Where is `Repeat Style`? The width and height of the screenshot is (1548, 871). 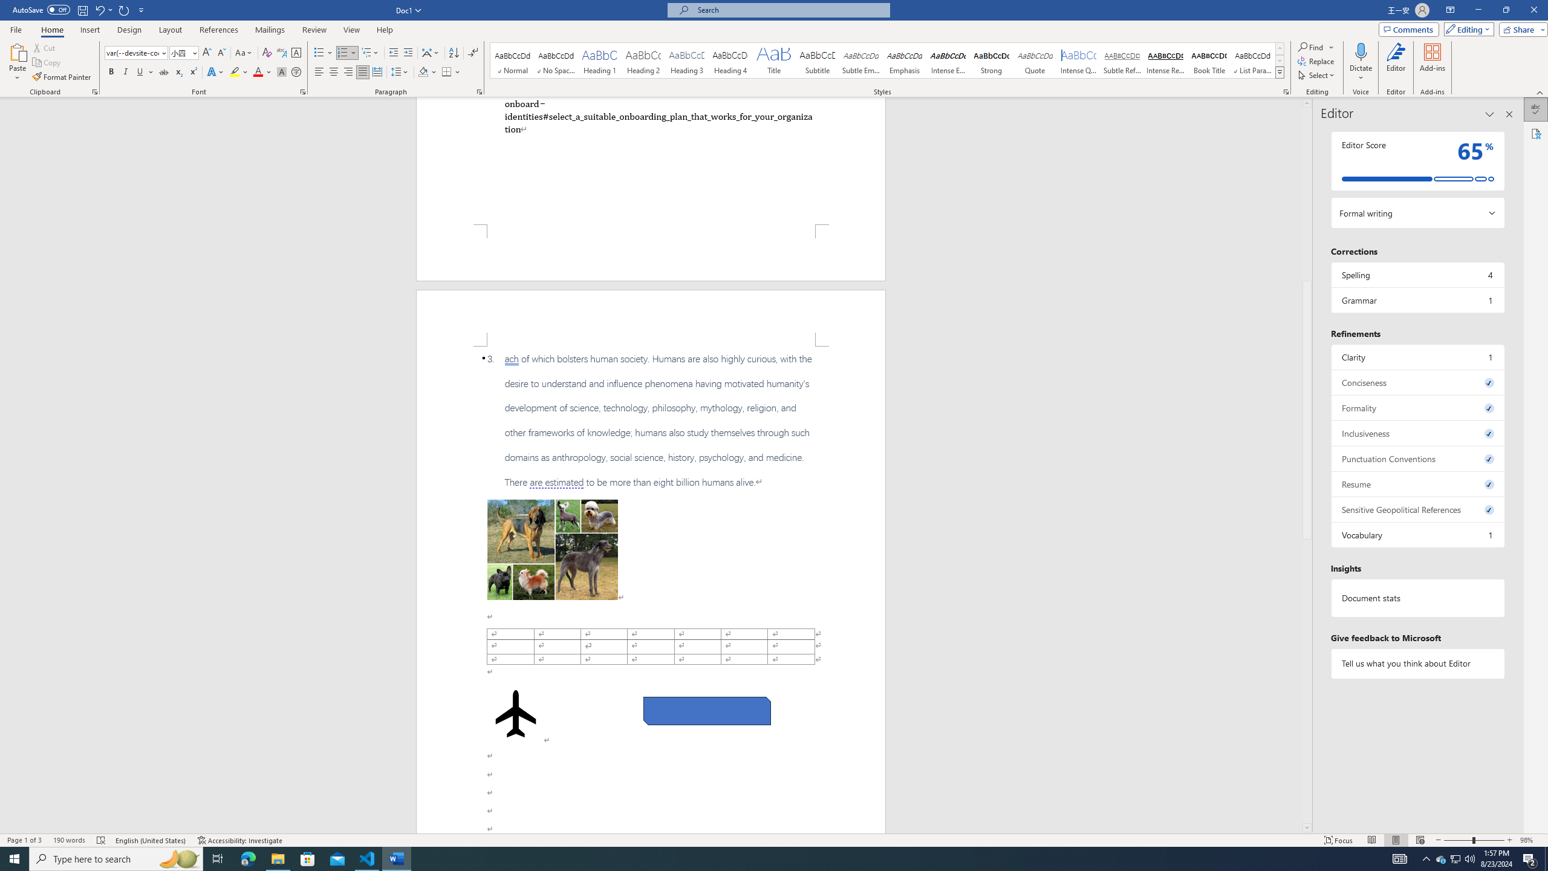 Repeat Style is located at coordinates (125, 10).